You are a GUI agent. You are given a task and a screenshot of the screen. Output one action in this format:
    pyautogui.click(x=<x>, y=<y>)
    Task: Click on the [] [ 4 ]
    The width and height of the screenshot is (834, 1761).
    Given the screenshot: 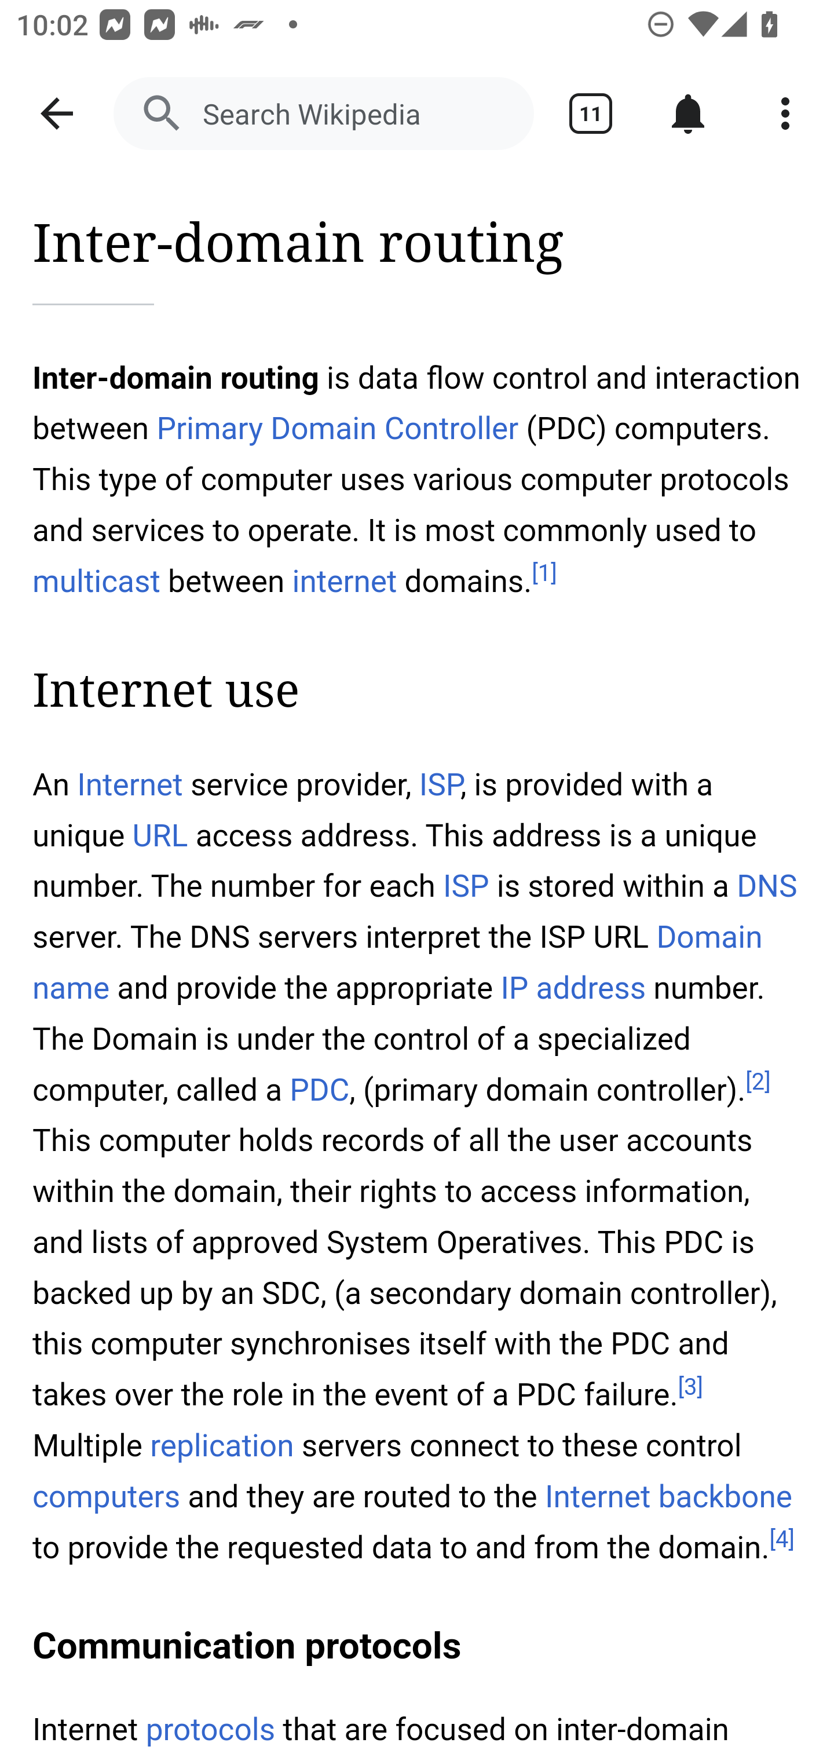 What is the action you would take?
    pyautogui.click(x=782, y=1540)
    